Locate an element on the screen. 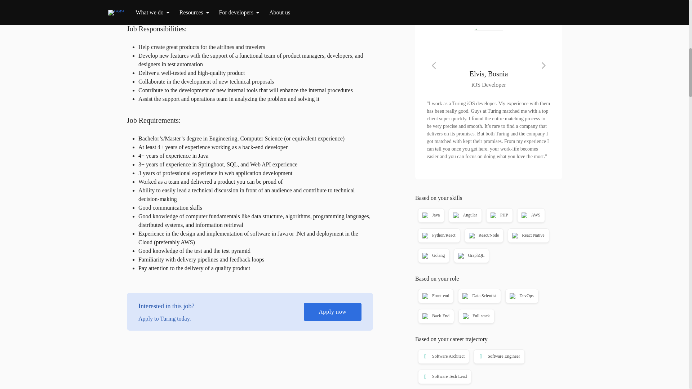  React Native is located at coordinates (528, 236).